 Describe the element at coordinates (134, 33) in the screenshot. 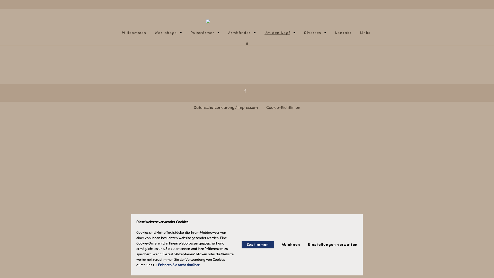

I see `Willkommen` at that location.